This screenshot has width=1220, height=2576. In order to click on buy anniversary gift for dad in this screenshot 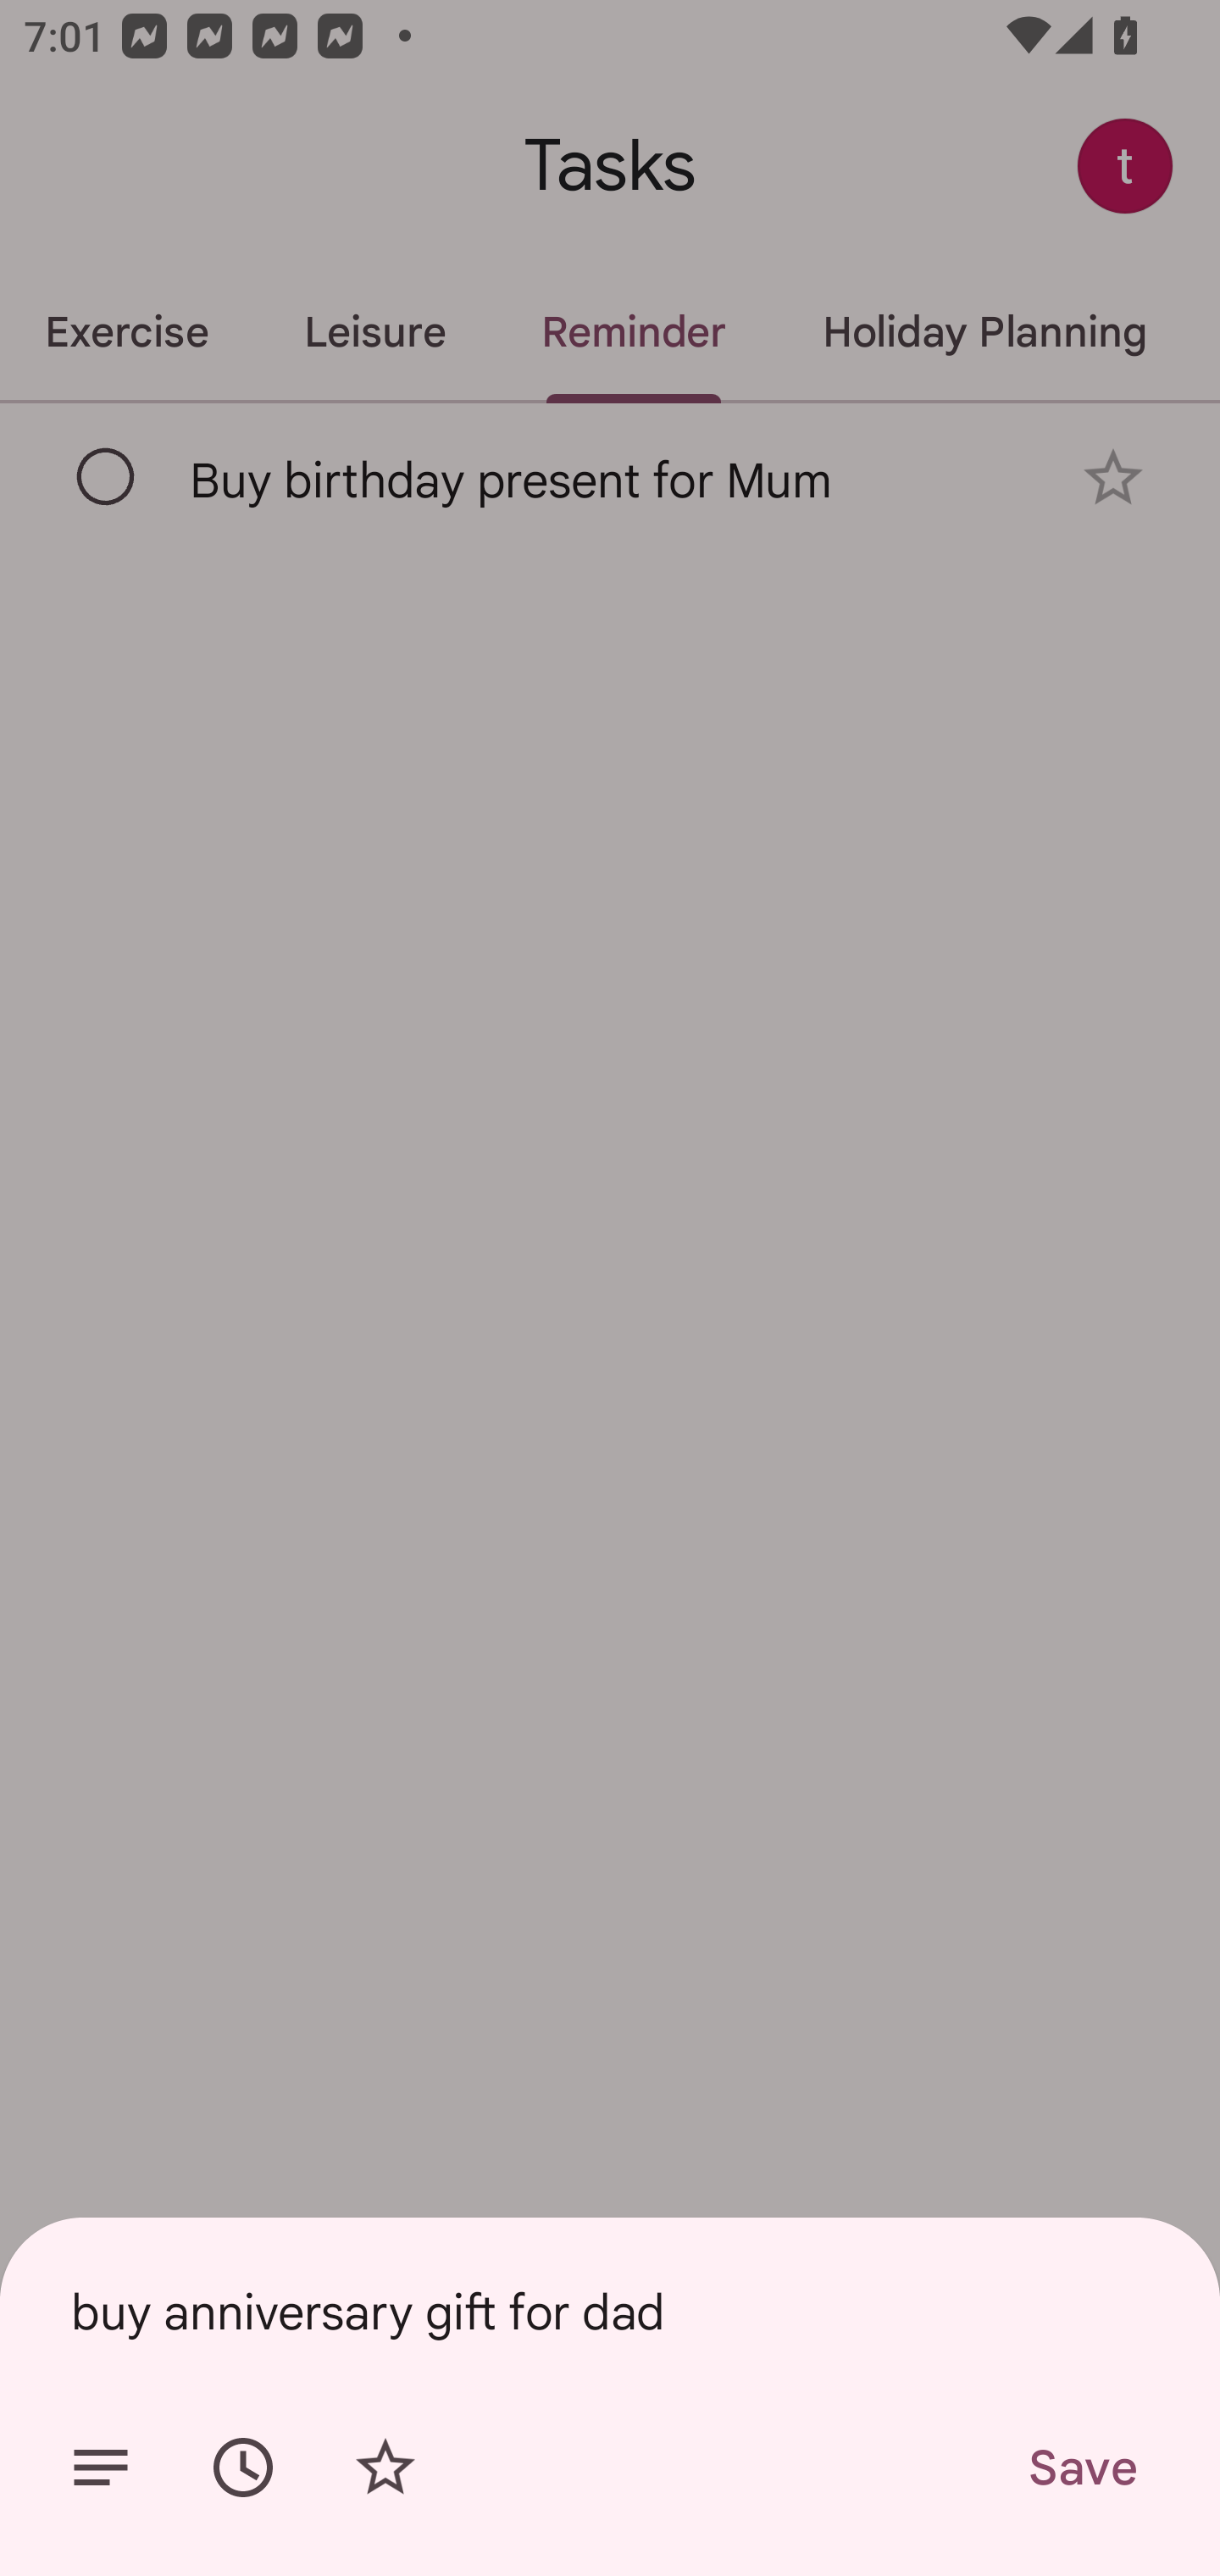, I will do `click(610, 2312)`.